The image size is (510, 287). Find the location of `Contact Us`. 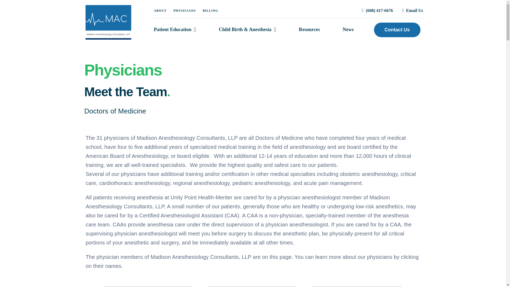

Contact Us is located at coordinates (397, 30).